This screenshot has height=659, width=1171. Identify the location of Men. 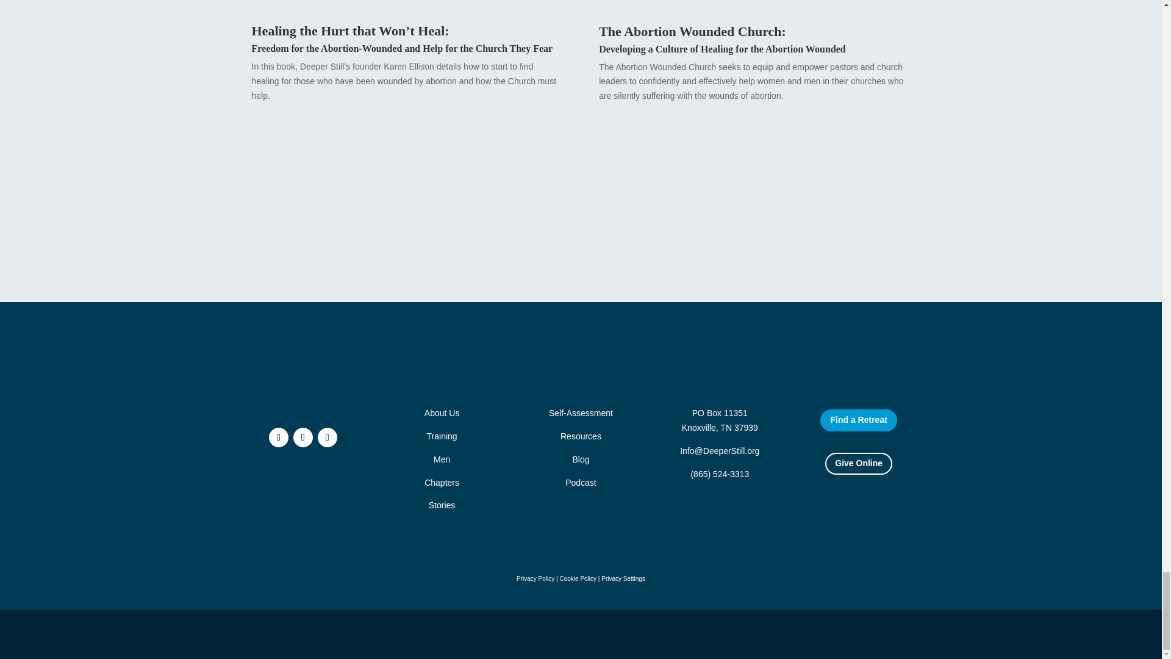
(442, 459).